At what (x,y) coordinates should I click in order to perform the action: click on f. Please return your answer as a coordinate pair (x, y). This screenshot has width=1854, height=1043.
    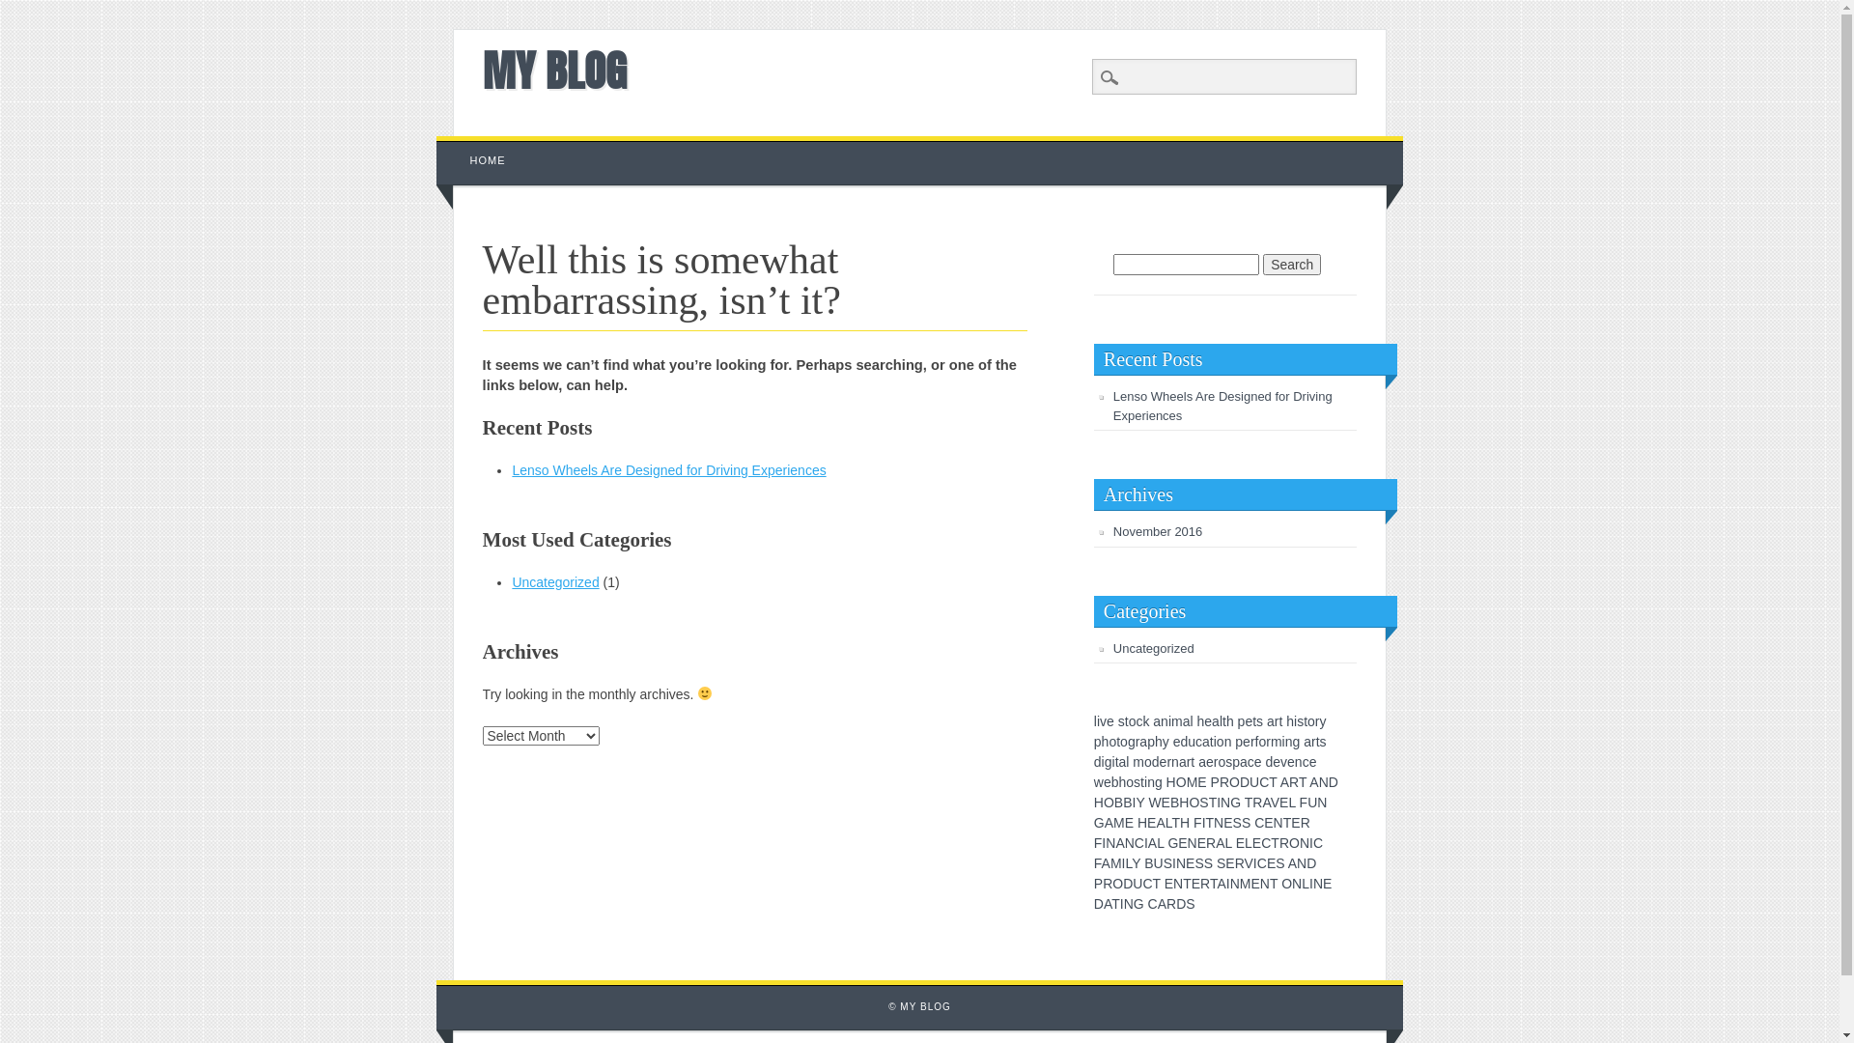
    Looking at the image, I should click on (1257, 742).